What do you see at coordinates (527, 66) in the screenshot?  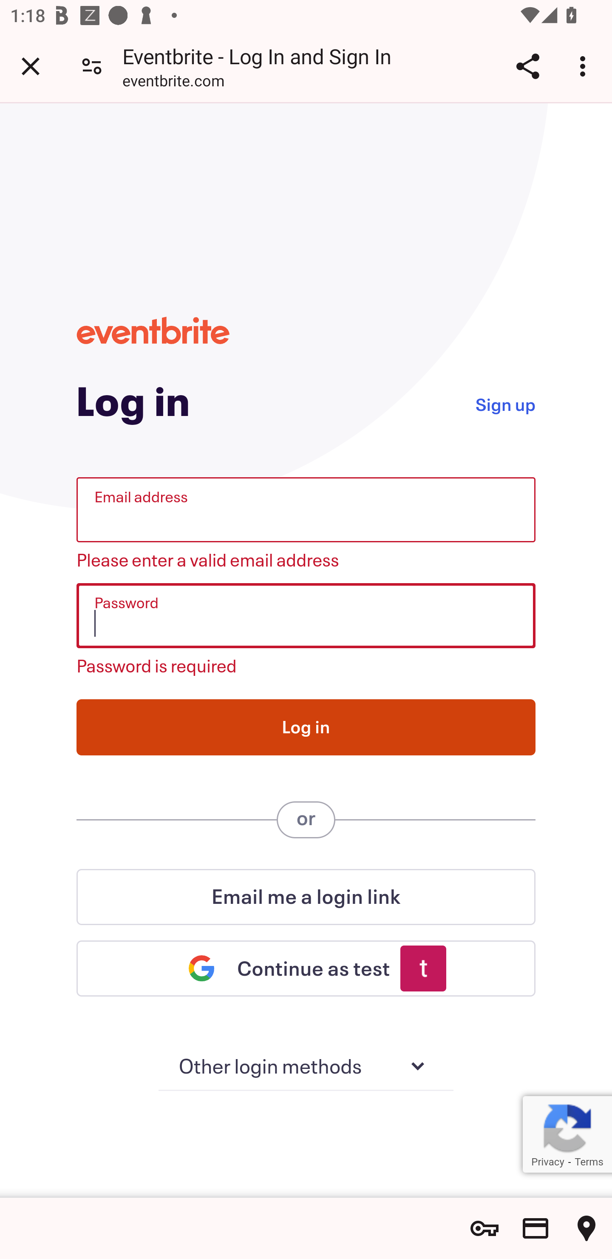 I see `Share` at bounding box center [527, 66].